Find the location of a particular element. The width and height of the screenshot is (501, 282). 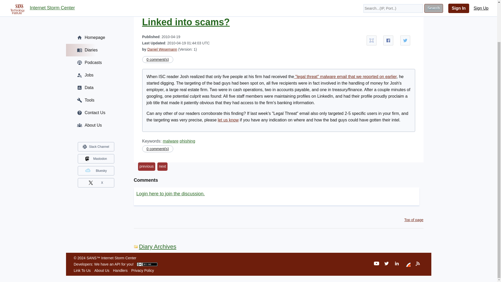

Top of page is located at coordinates (414, 220).